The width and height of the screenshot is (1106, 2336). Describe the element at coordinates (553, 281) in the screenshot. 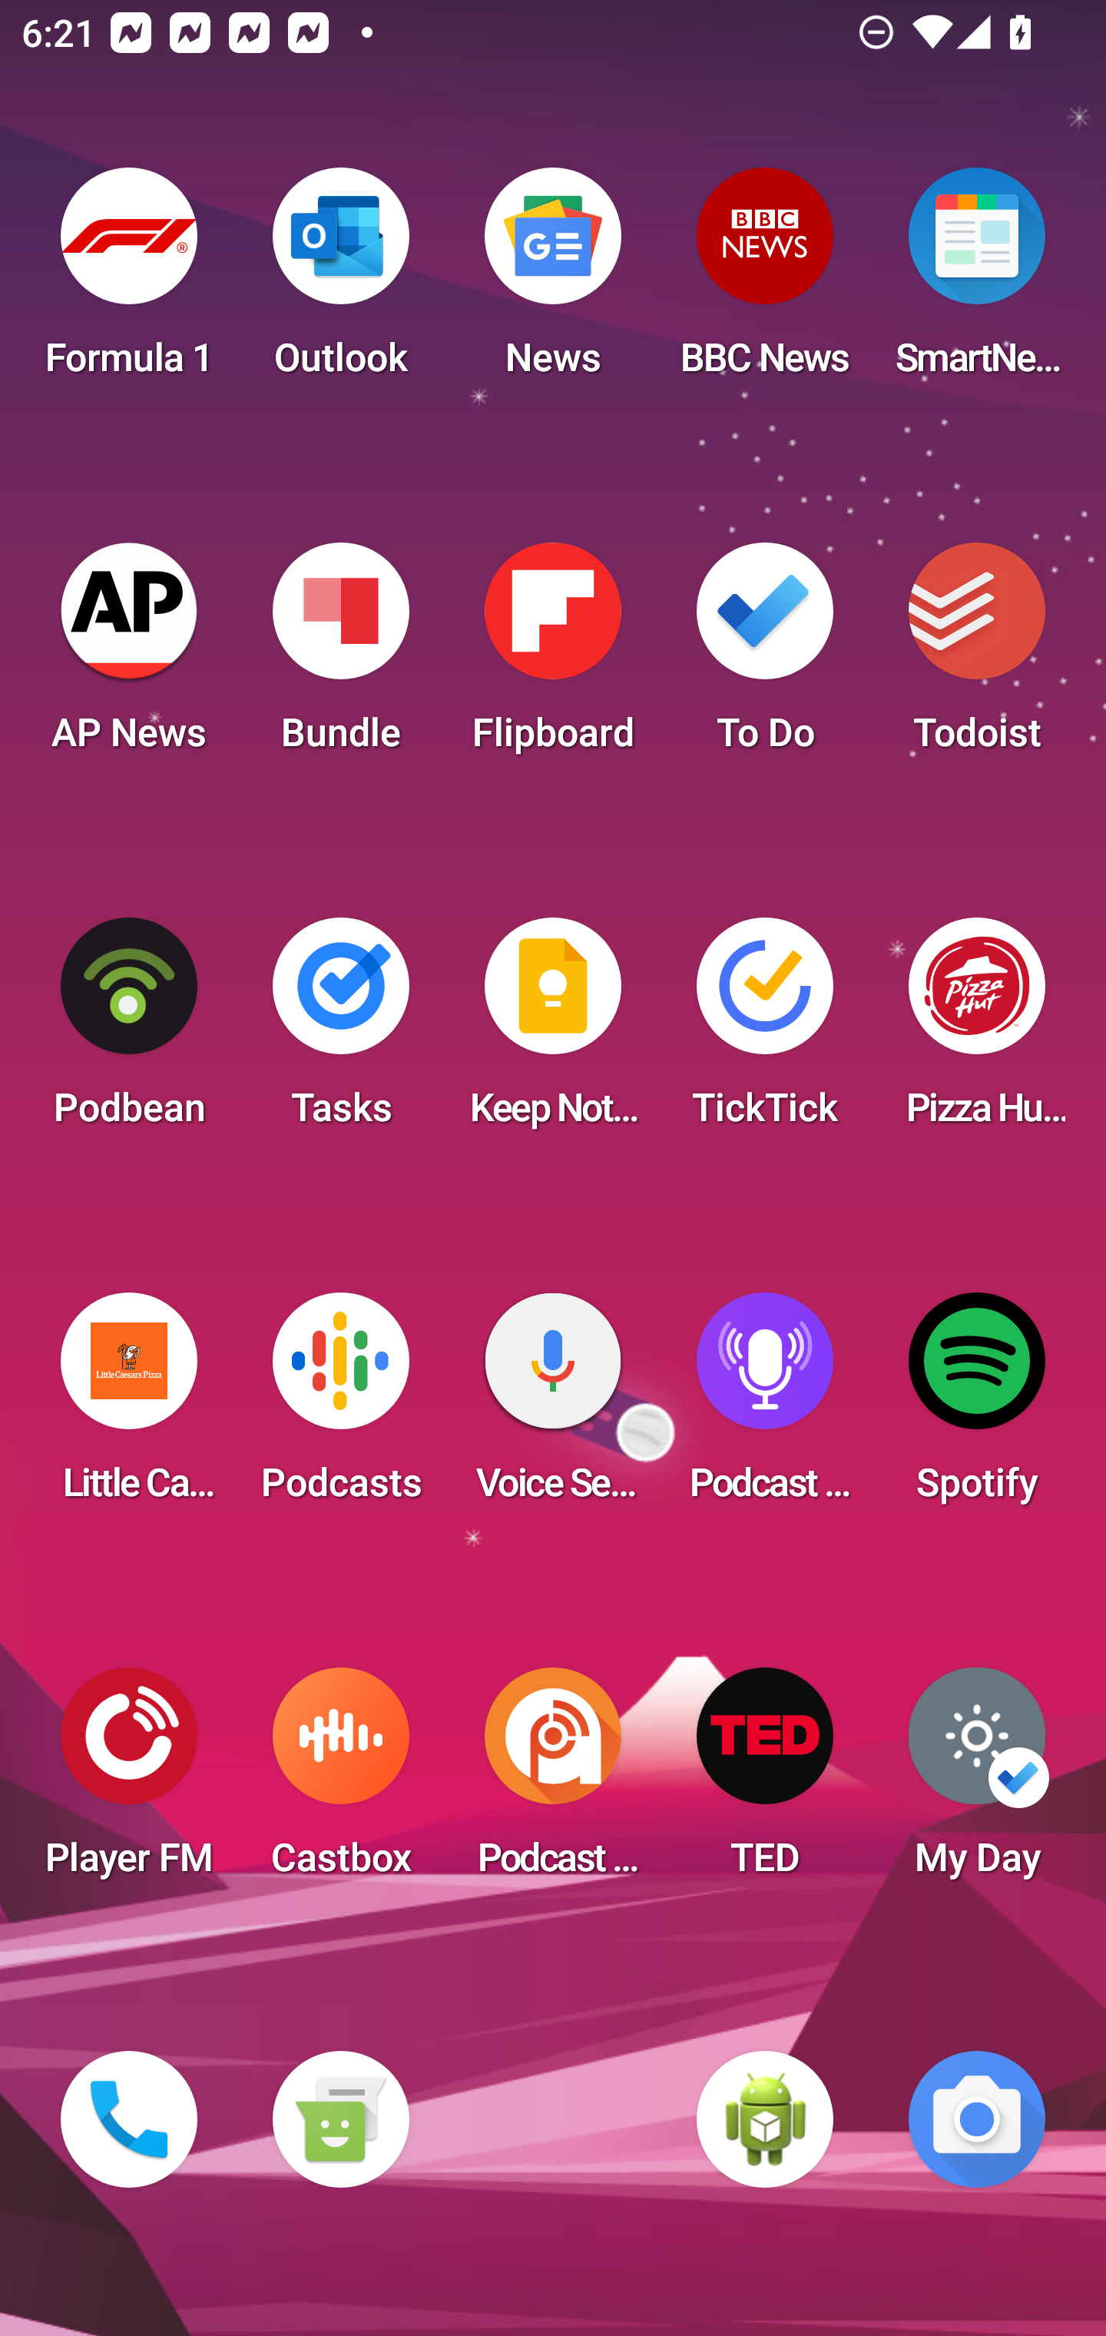

I see `News` at that location.